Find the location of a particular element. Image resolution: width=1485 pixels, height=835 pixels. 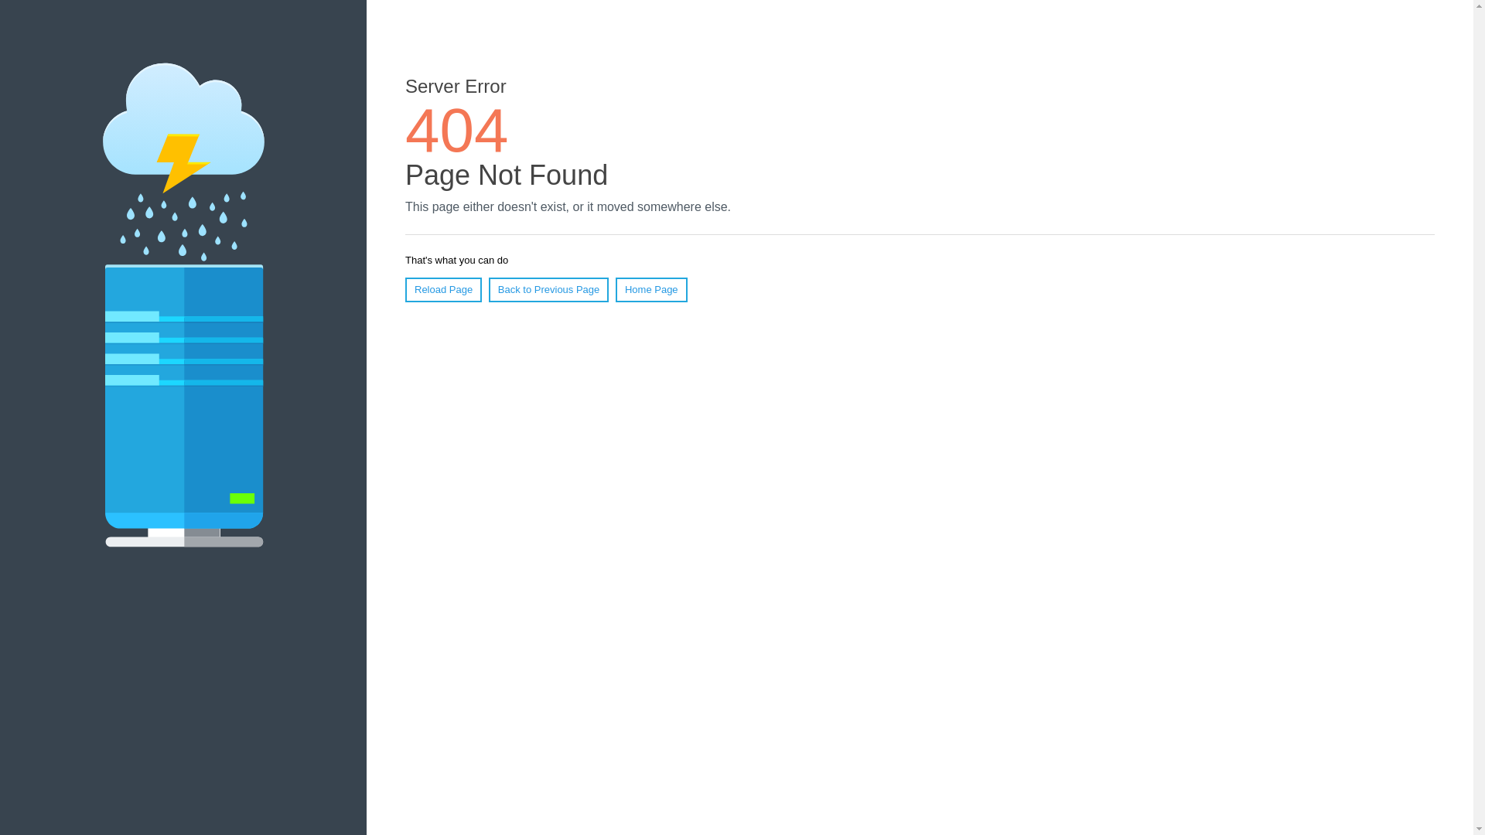

Home Page is located at coordinates (651, 290).